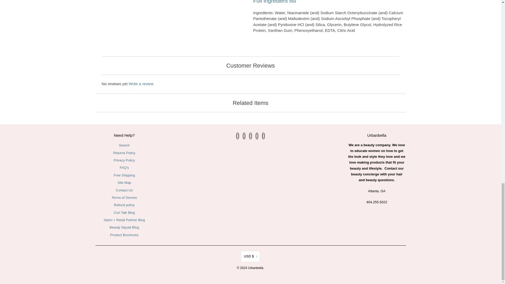 This screenshot has width=505, height=284. What do you see at coordinates (257, 136) in the screenshot?
I see `Urbanbella on Instagram` at bounding box center [257, 136].